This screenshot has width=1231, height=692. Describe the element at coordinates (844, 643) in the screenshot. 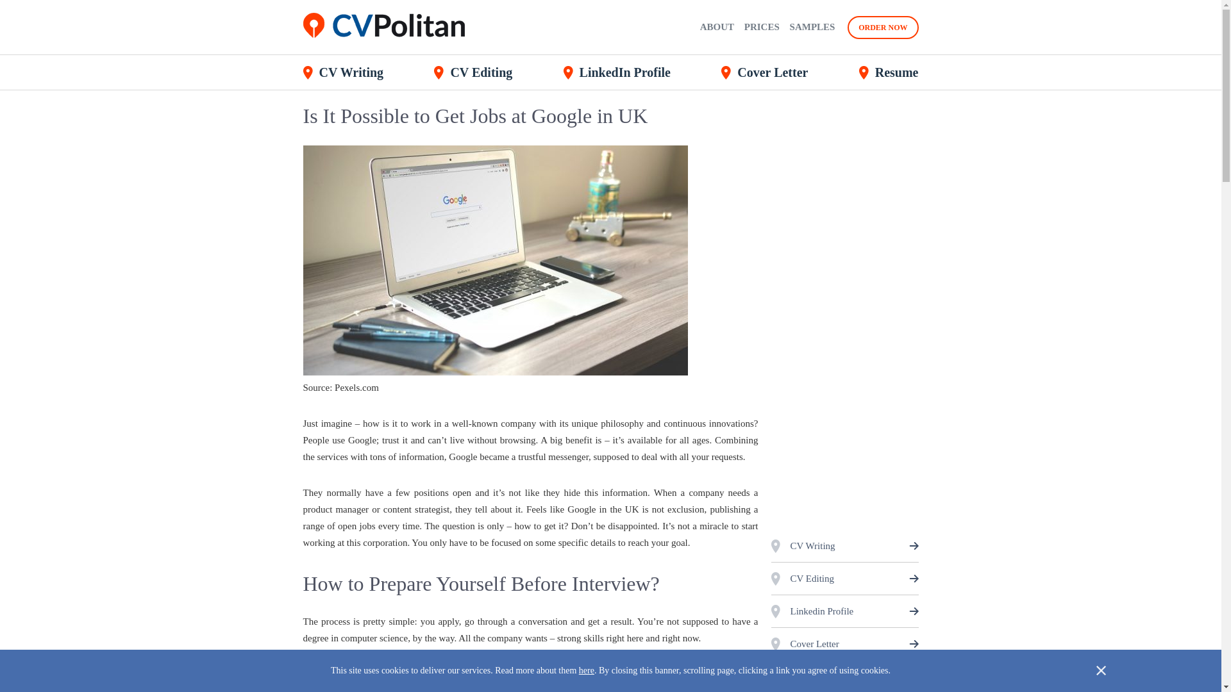

I see `Cover Letter` at that location.